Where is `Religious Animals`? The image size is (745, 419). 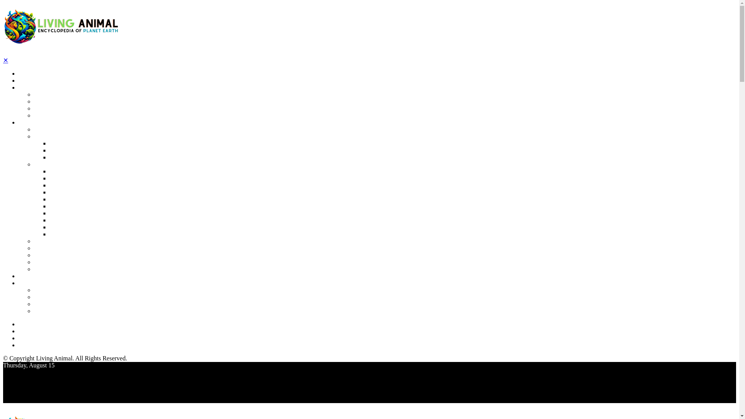 Religious Animals is located at coordinates (57, 262).